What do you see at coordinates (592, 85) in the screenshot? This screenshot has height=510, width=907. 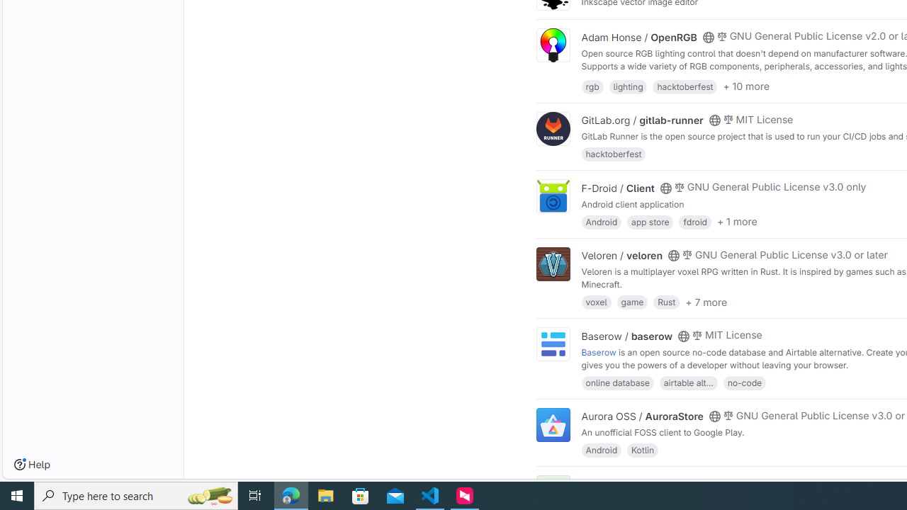 I see `rgb` at bounding box center [592, 85].